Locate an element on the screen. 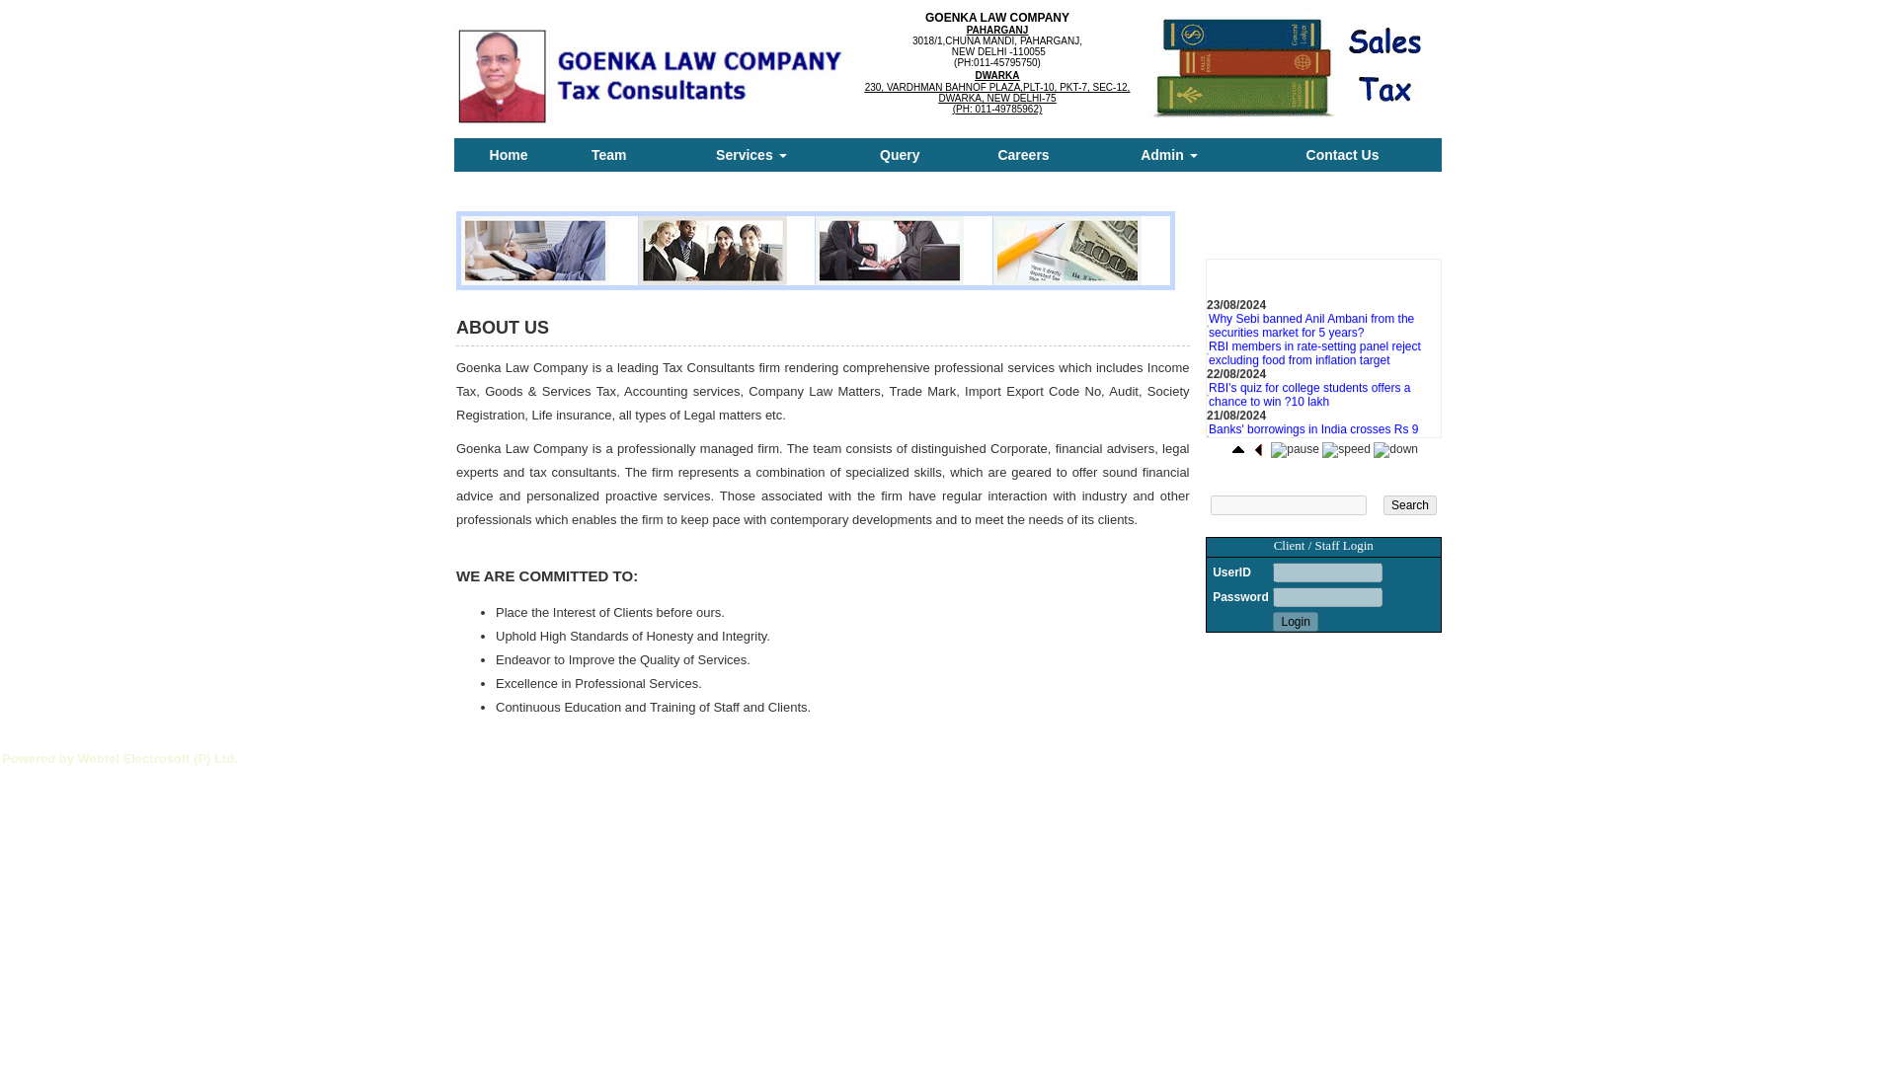 Image resolution: width=1896 pixels, height=1066 pixels. Contact Us is located at coordinates (1342, 154).